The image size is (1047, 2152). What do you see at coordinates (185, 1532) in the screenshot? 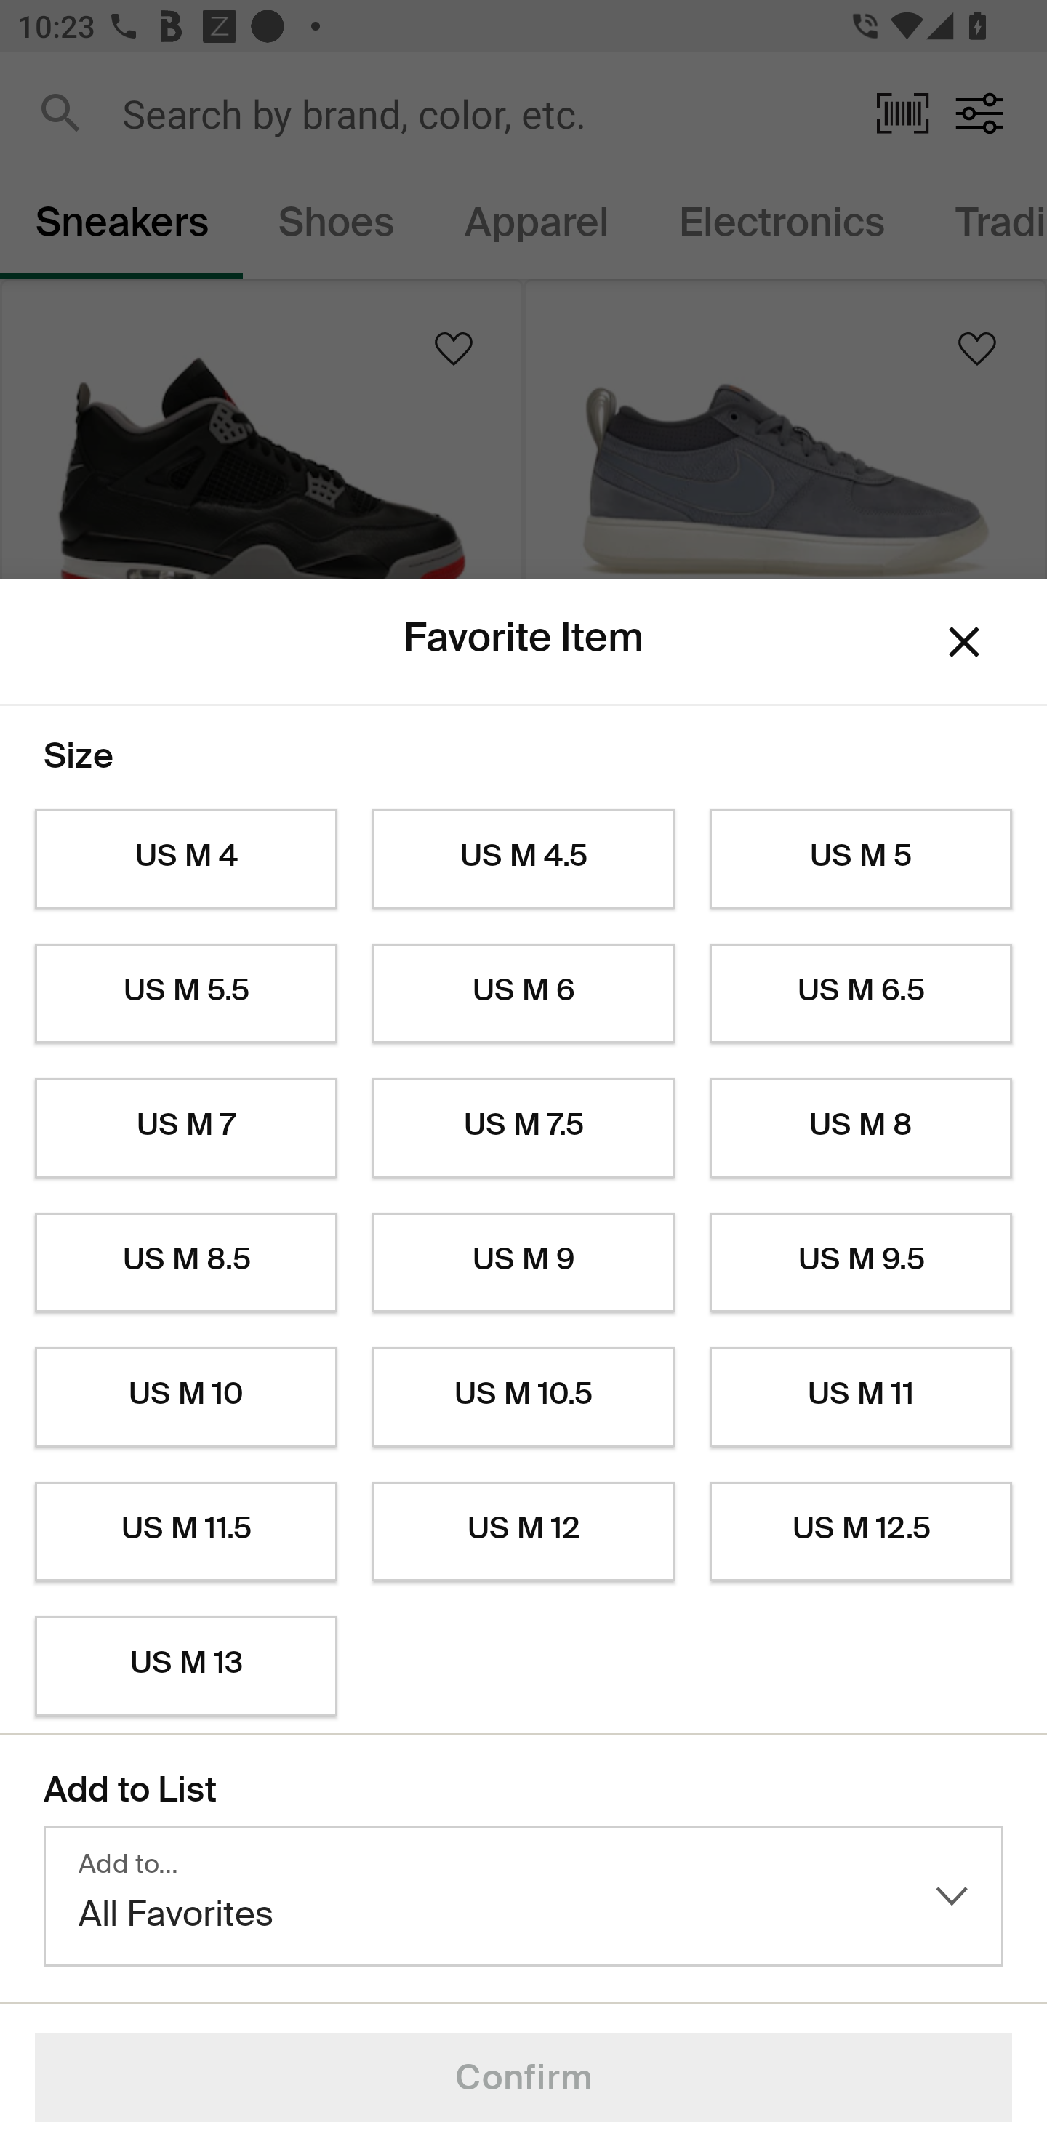
I see `US M 11.5` at bounding box center [185, 1532].